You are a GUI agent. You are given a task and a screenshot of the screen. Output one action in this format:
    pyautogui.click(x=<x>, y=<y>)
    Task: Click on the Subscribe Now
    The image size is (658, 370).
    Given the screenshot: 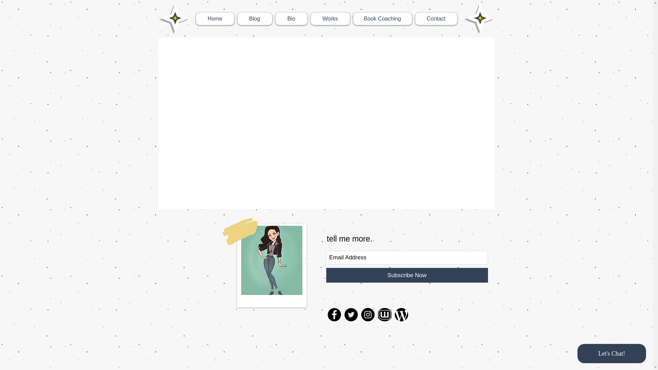 What is the action you would take?
    pyautogui.click(x=407, y=275)
    